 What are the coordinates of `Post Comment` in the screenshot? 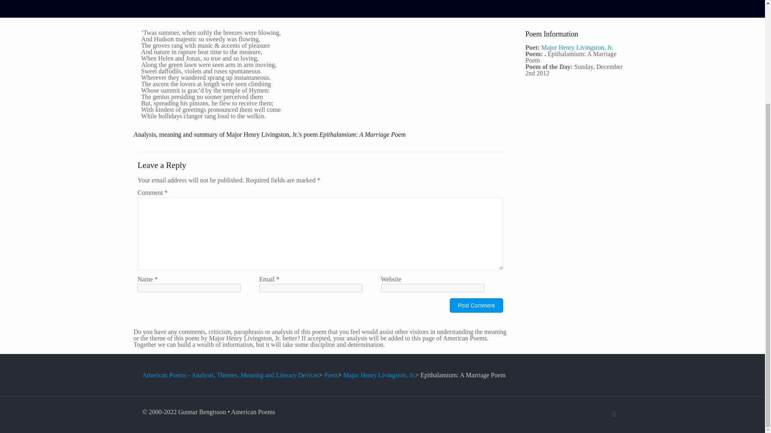 It's located at (476, 306).